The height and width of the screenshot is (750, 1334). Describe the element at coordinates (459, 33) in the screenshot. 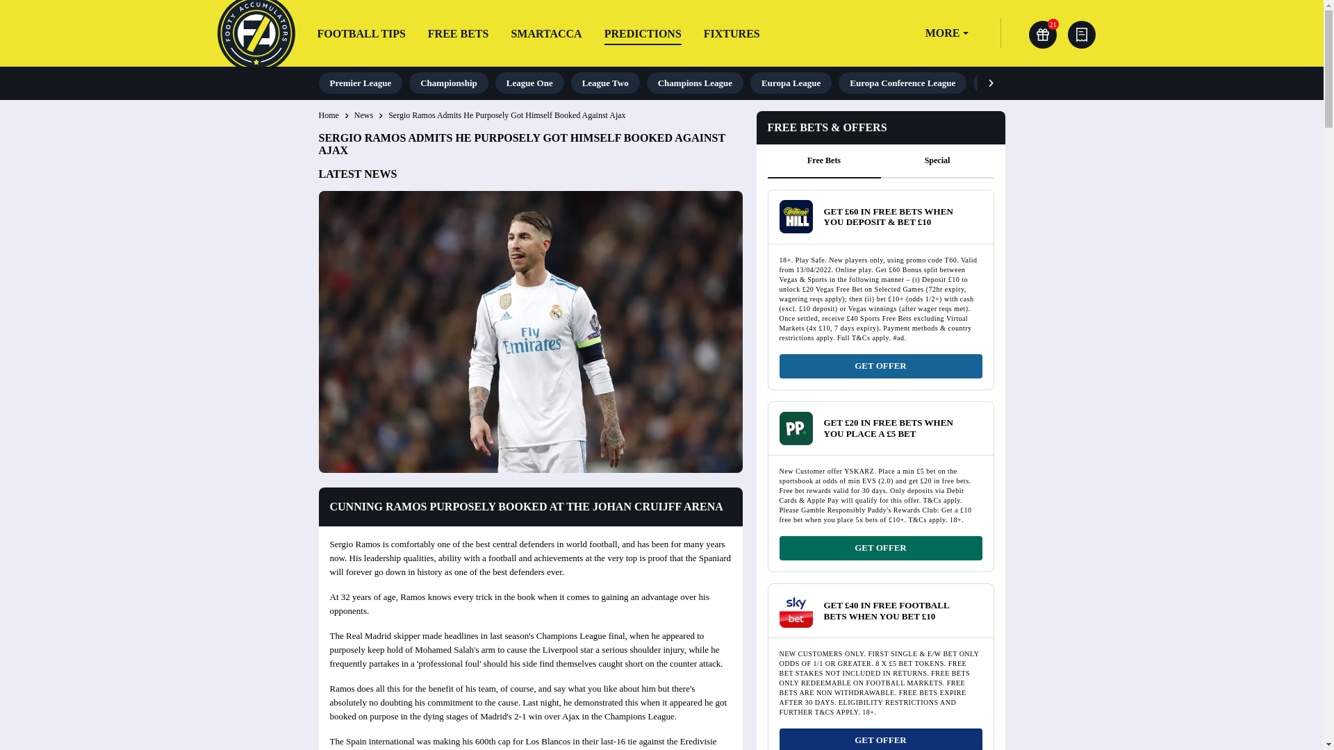

I see `FREE BETS` at that location.